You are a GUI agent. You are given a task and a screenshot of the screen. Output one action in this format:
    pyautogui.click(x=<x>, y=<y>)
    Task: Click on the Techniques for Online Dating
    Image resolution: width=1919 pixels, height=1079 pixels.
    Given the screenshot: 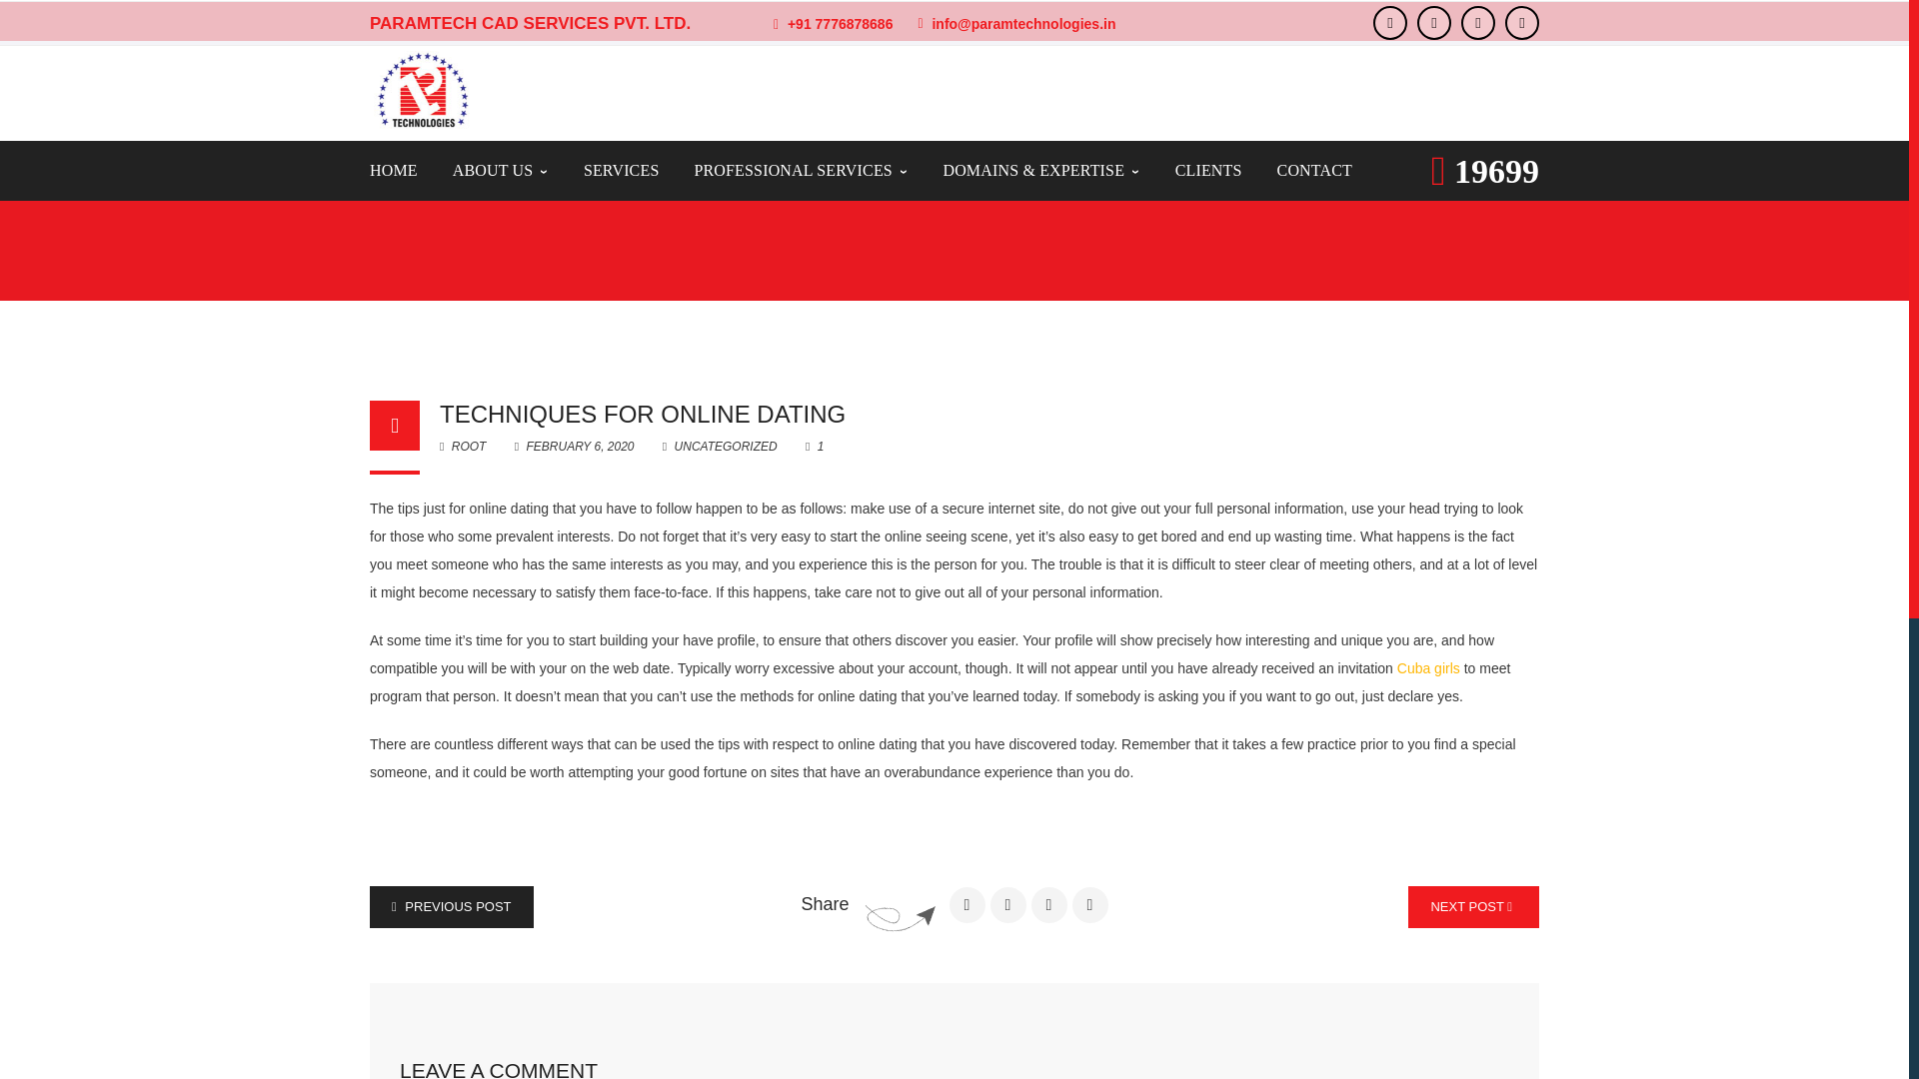 What is the action you would take?
    pyautogui.click(x=642, y=414)
    